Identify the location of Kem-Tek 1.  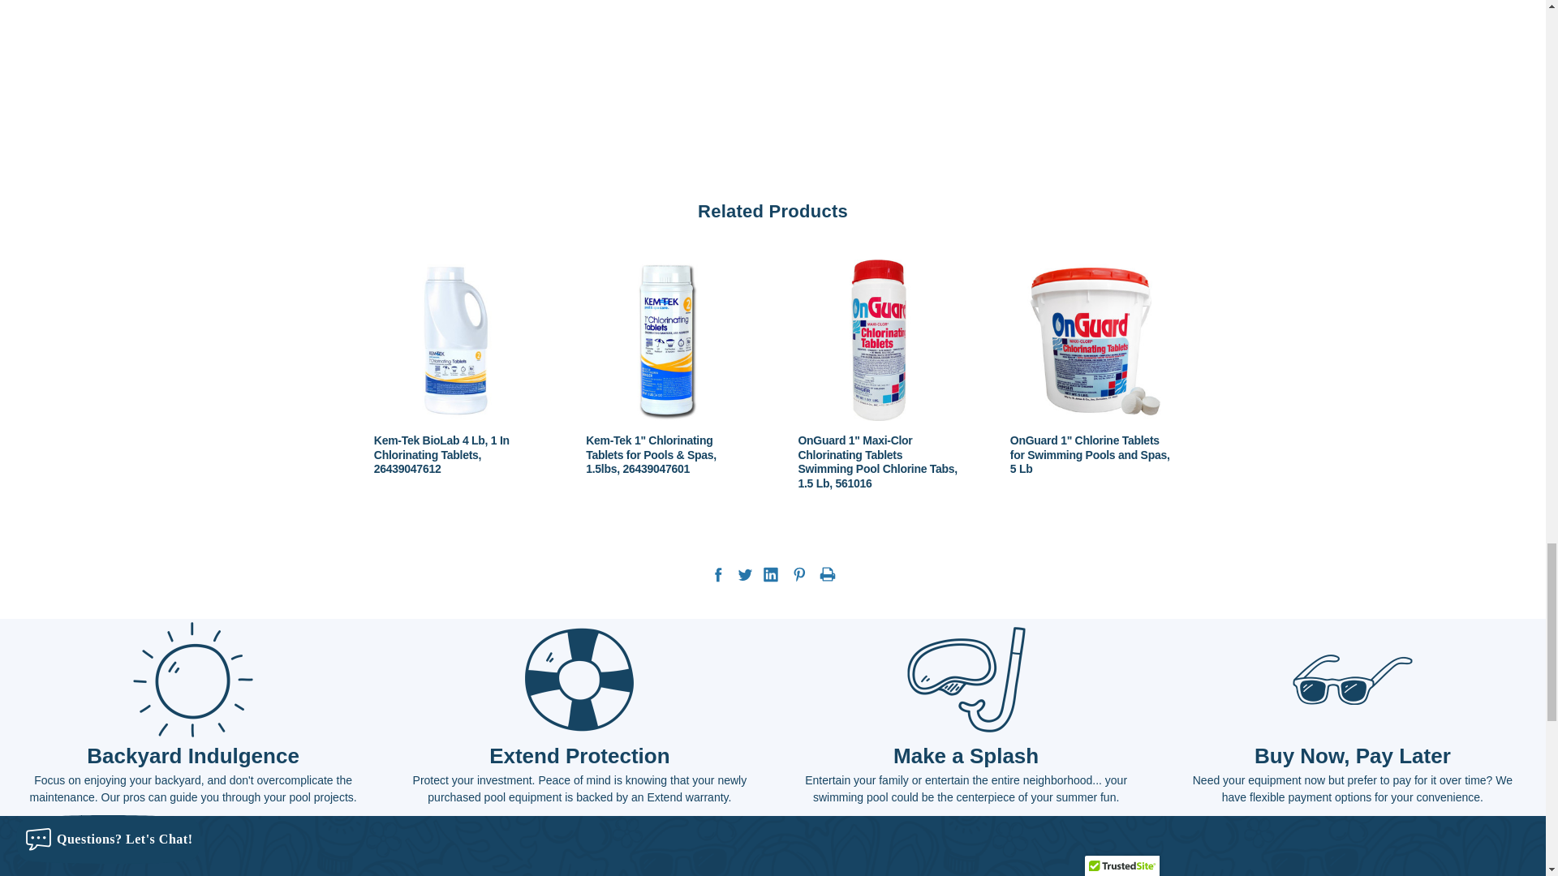
(666, 340).